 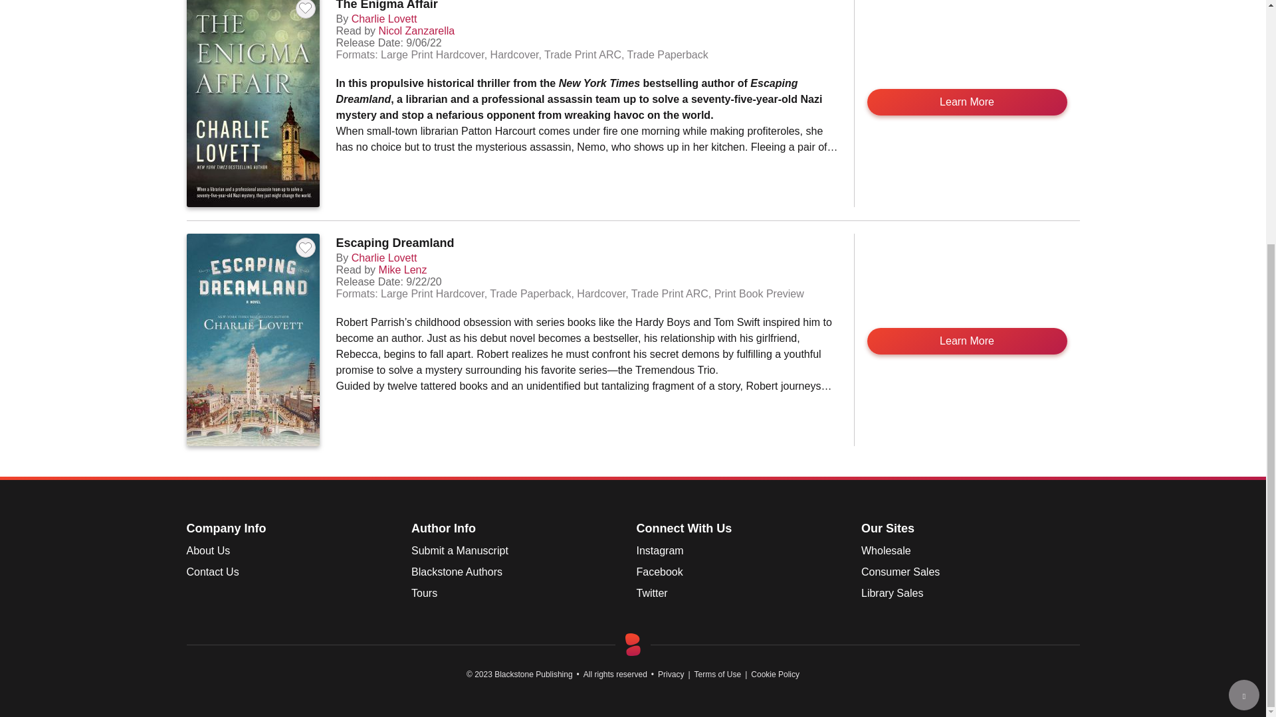 I want to click on Charlie Lovett, so click(x=384, y=19).